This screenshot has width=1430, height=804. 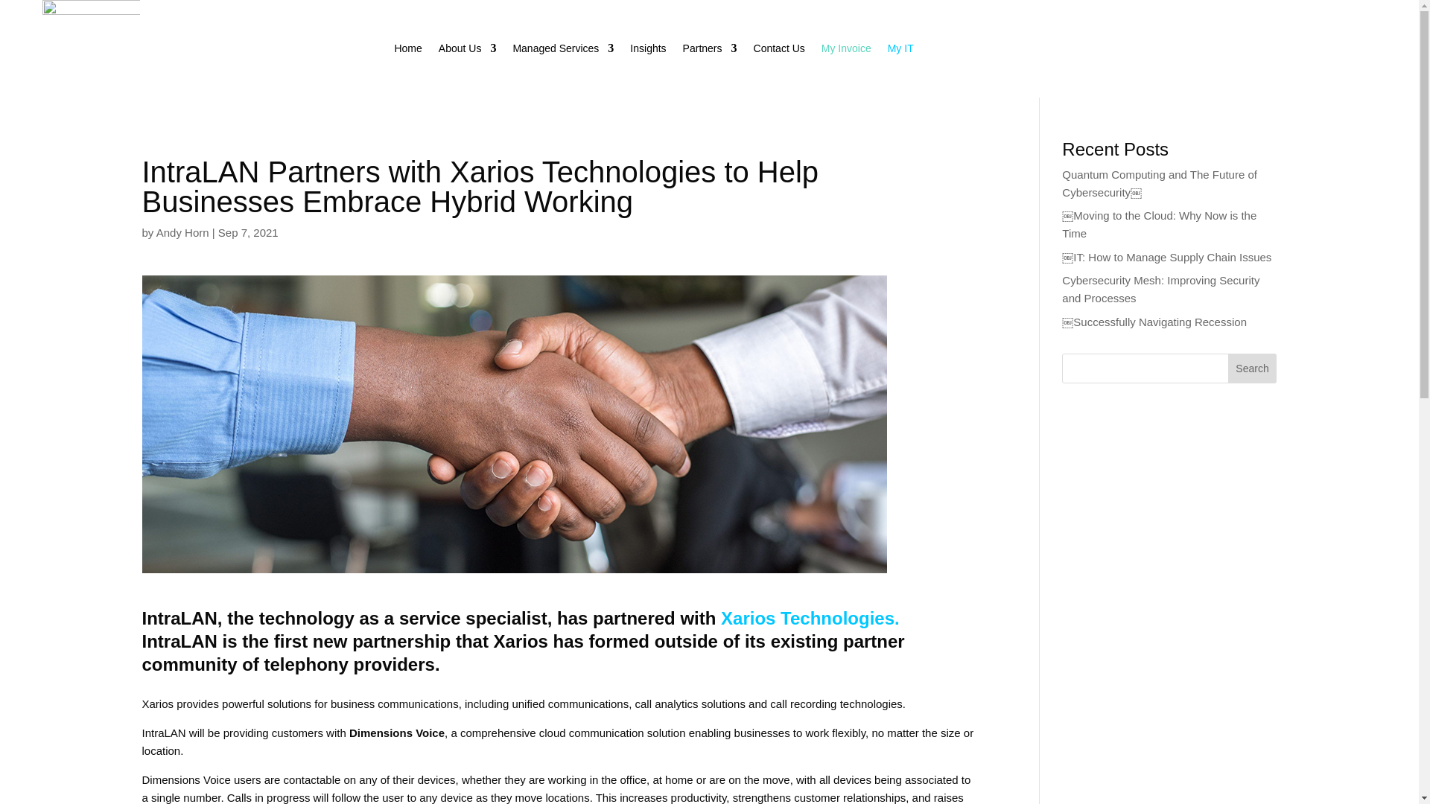 What do you see at coordinates (807, 618) in the screenshot?
I see `Xarios Technologies` at bounding box center [807, 618].